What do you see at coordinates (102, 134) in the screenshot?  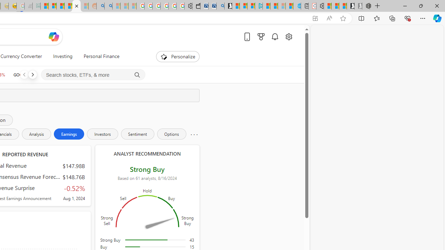 I see `Investors` at bounding box center [102, 134].